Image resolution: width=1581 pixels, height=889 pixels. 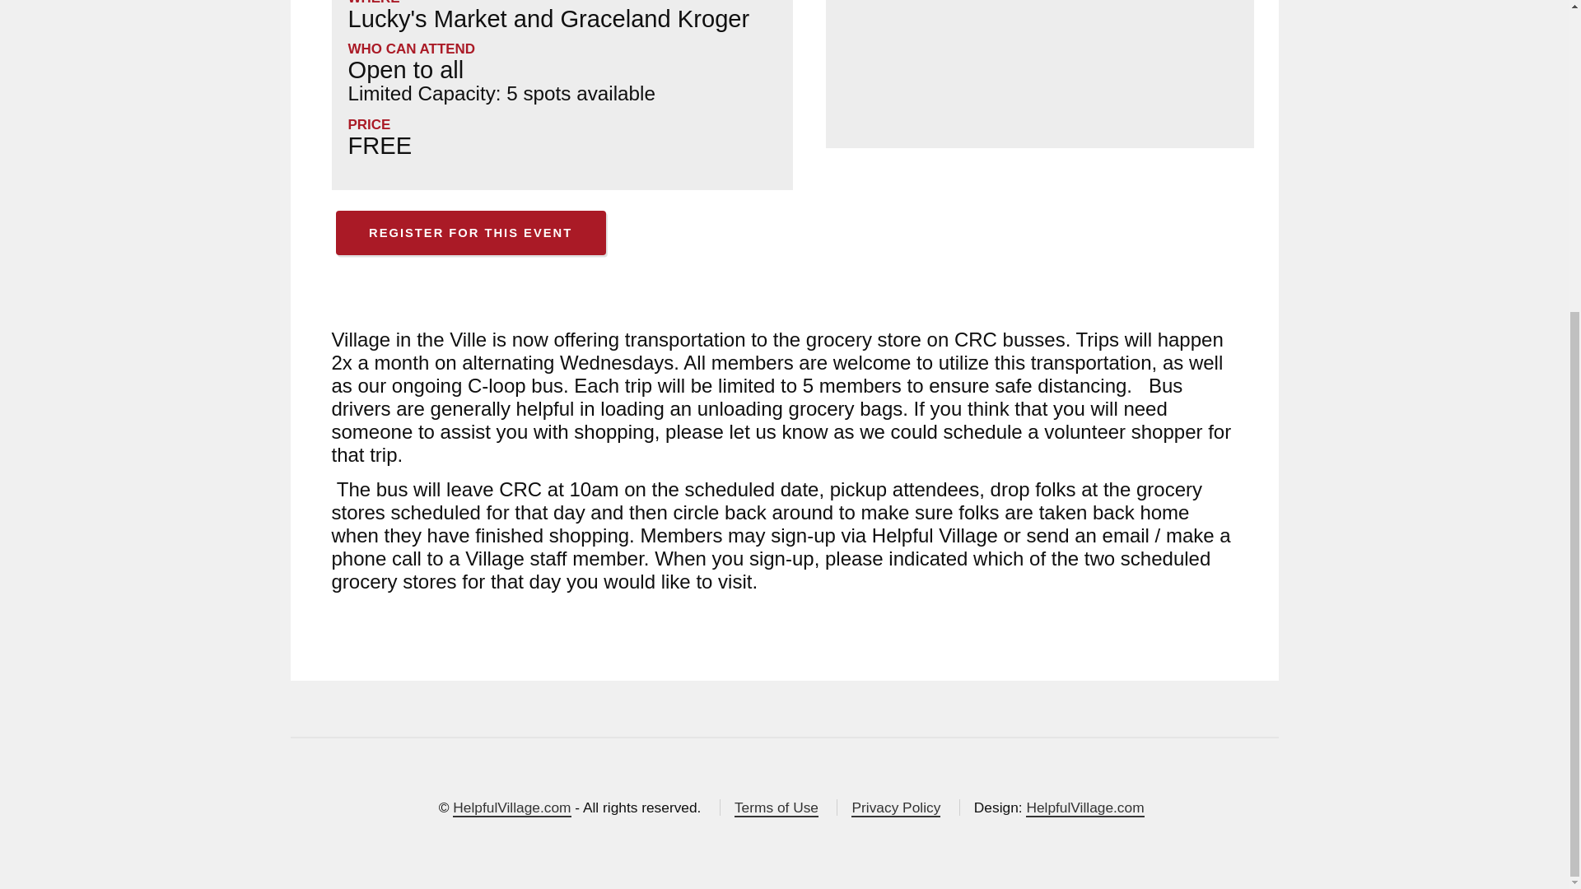 I want to click on REGISTER FOR THIS EVENT, so click(x=470, y=232).